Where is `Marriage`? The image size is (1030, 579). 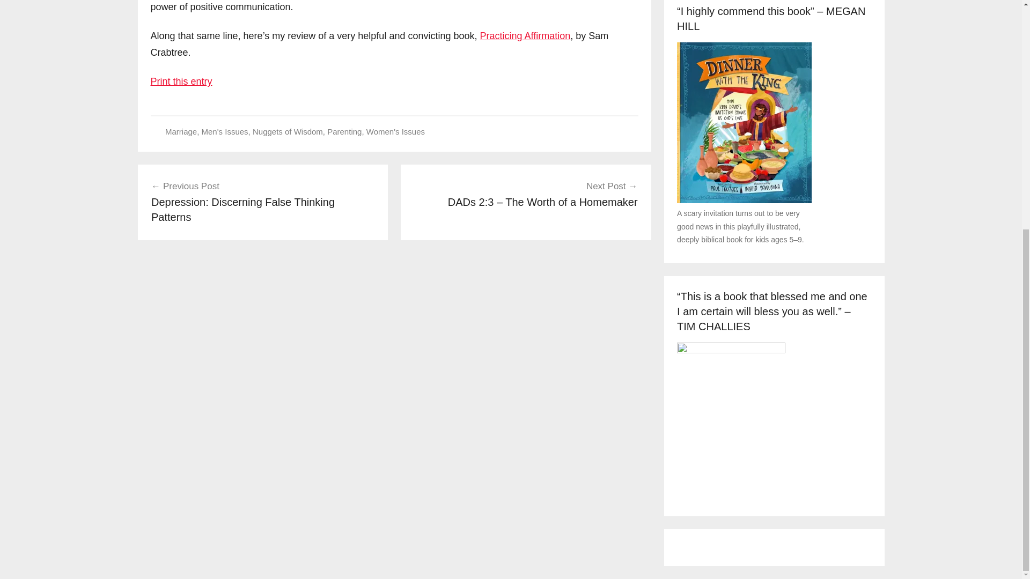 Marriage is located at coordinates (180, 131).